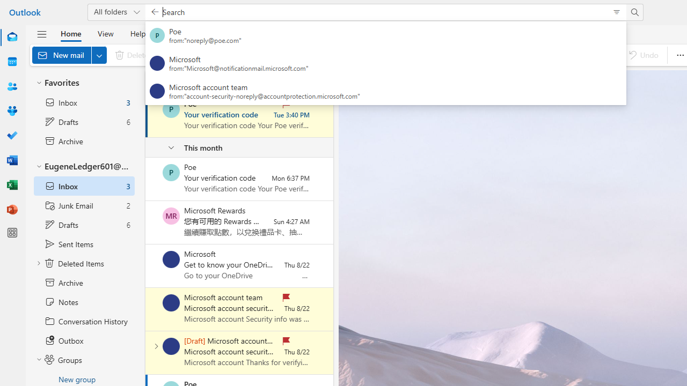  Describe the element at coordinates (235, 55) in the screenshot. I see `Report` at that location.